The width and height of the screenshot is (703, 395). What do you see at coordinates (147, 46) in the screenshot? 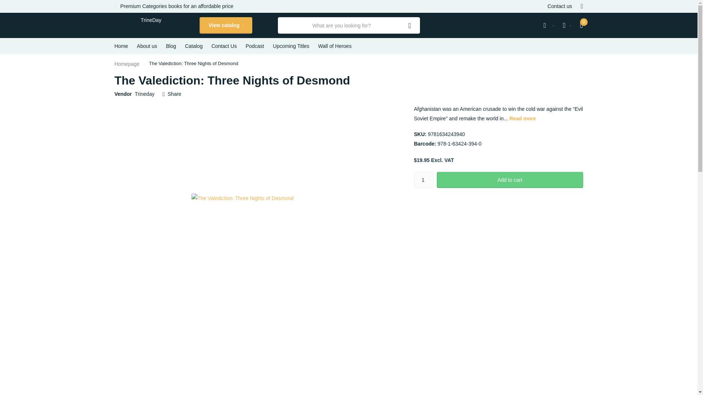
I see `About us` at bounding box center [147, 46].